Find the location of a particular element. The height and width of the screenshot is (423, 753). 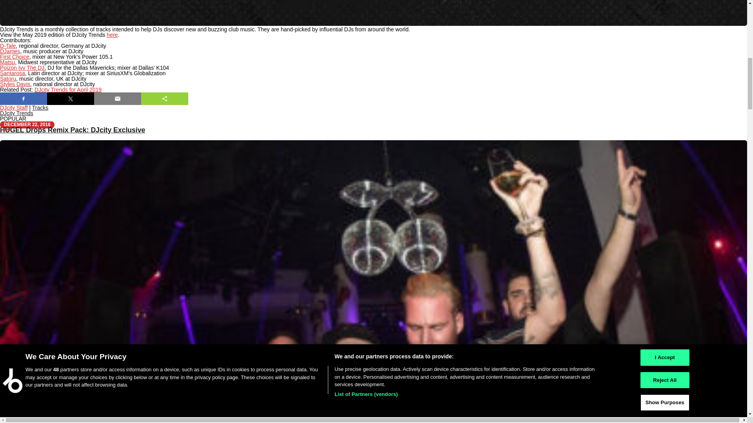

Santarosa is located at coordinates (13, 73).